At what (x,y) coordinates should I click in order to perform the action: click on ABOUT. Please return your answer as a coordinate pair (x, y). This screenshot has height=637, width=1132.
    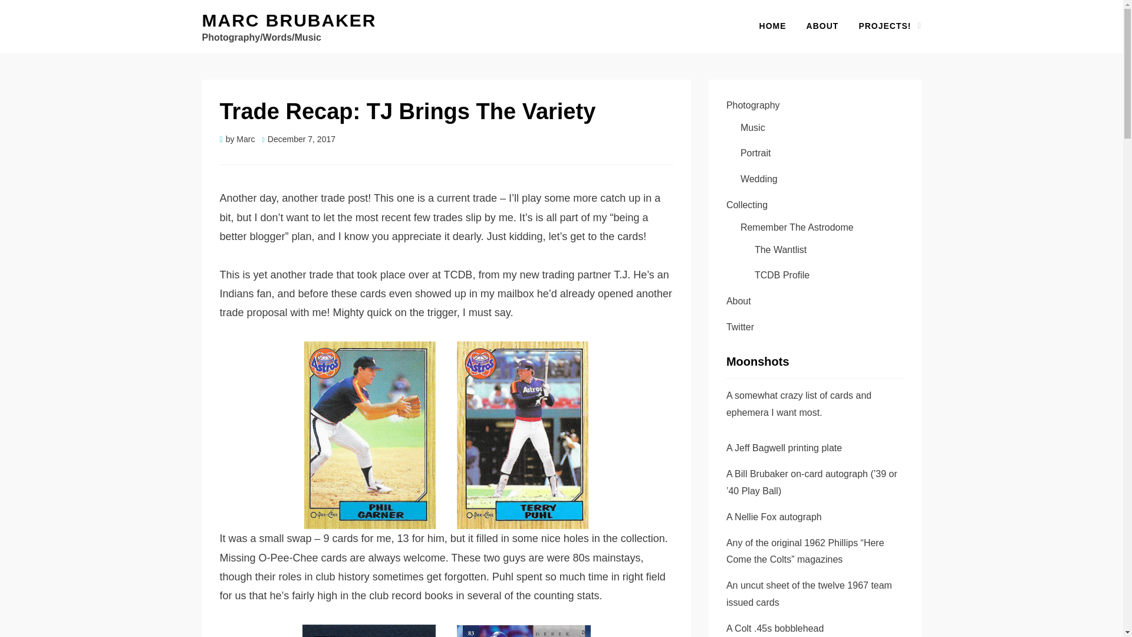
    Looking at the image, I should click on (823, 26).